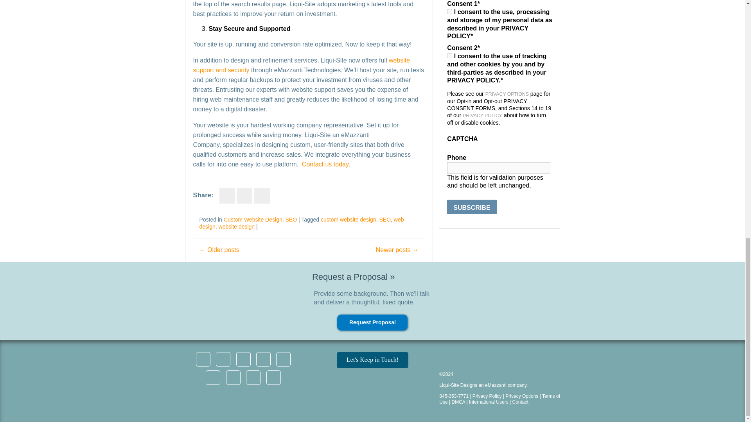 The height and width of the screenshot is (422, 751). What do you see at coordinates (325, 164) in the screenshot?
I see `Contact us today` at bounding box center [325, 164].